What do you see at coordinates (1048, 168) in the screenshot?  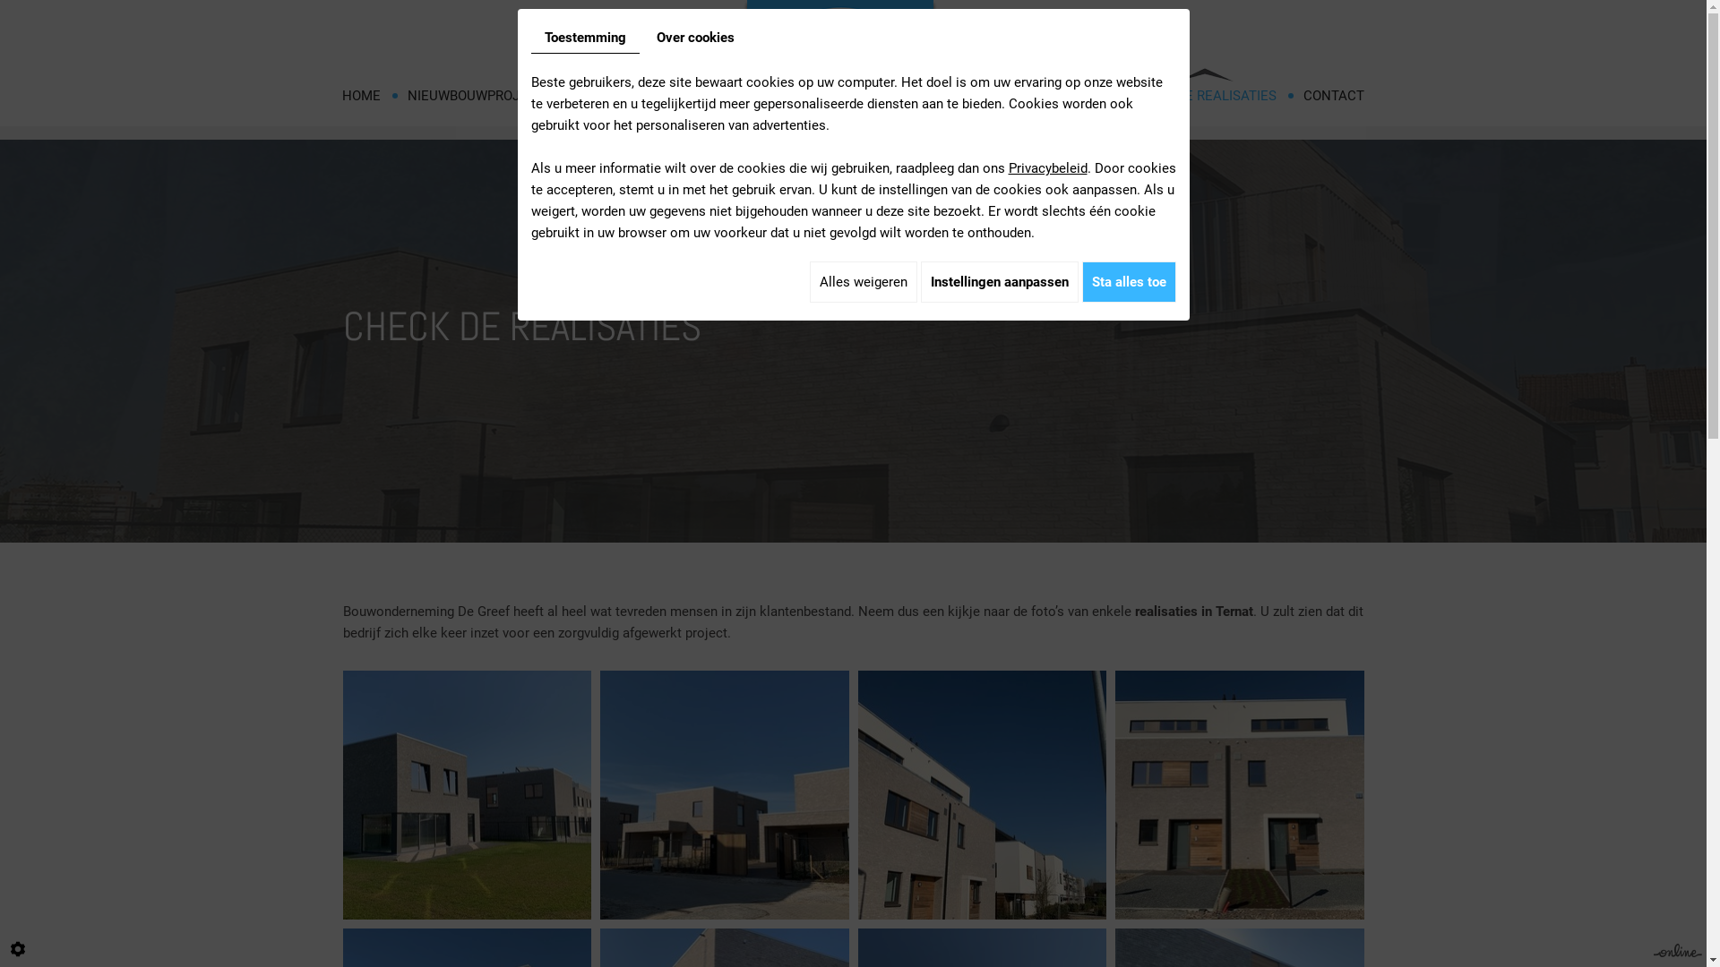 I see `Privacybeleid` at bounding box center [1048, 168].